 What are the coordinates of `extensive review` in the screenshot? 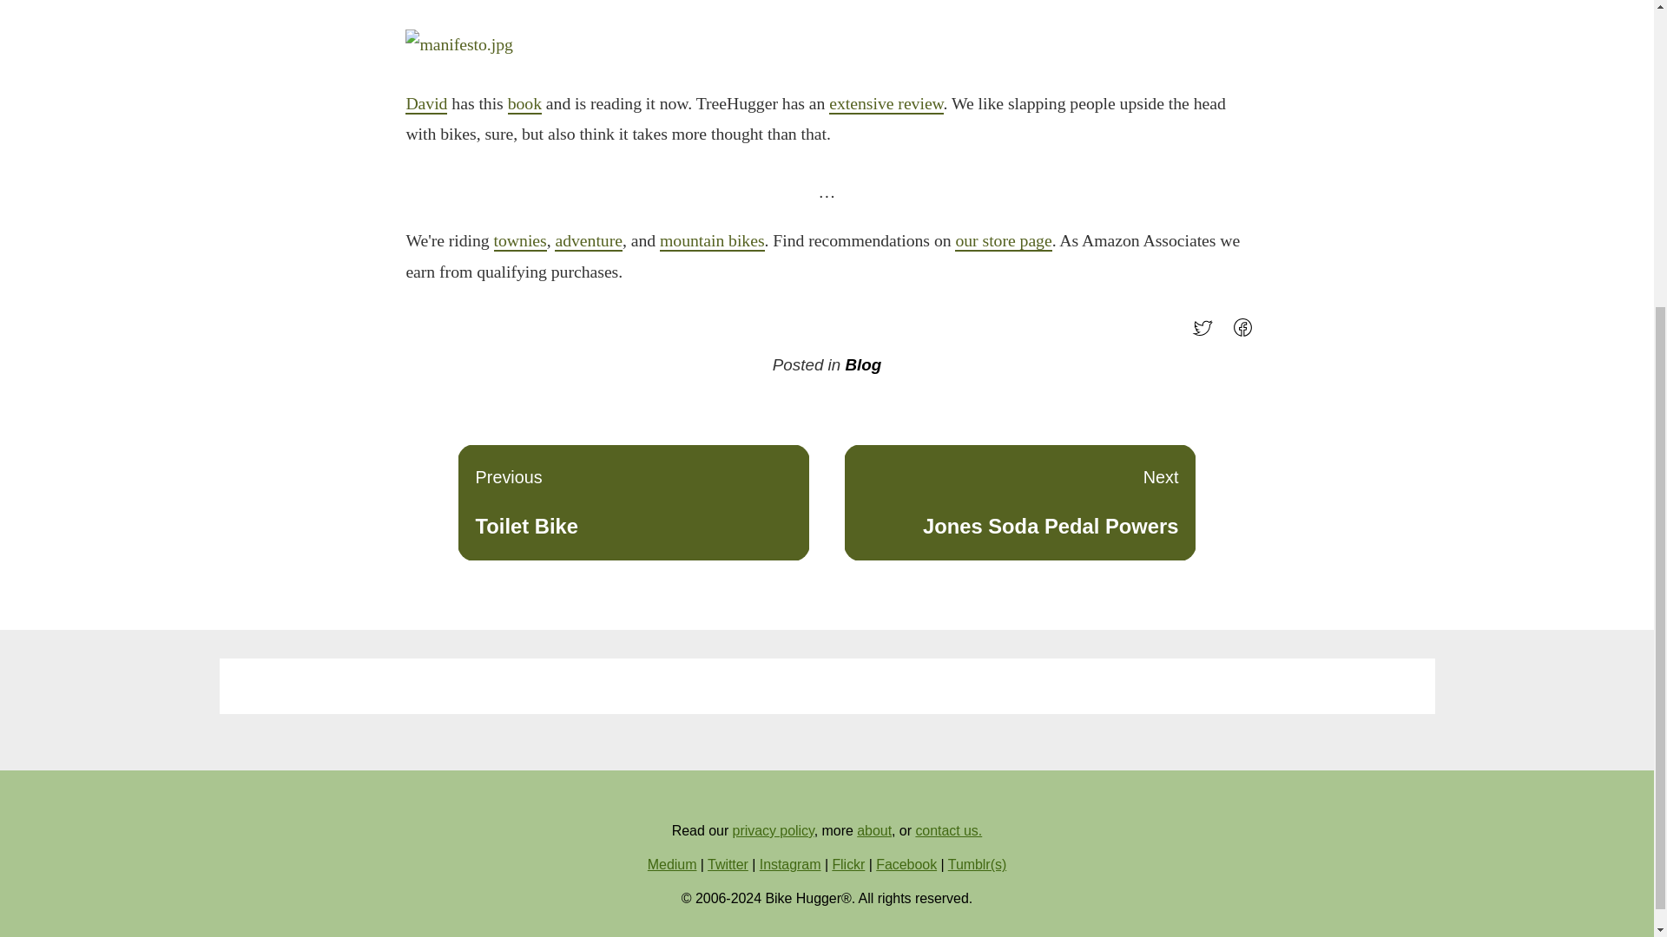 It's located at (886, 104).